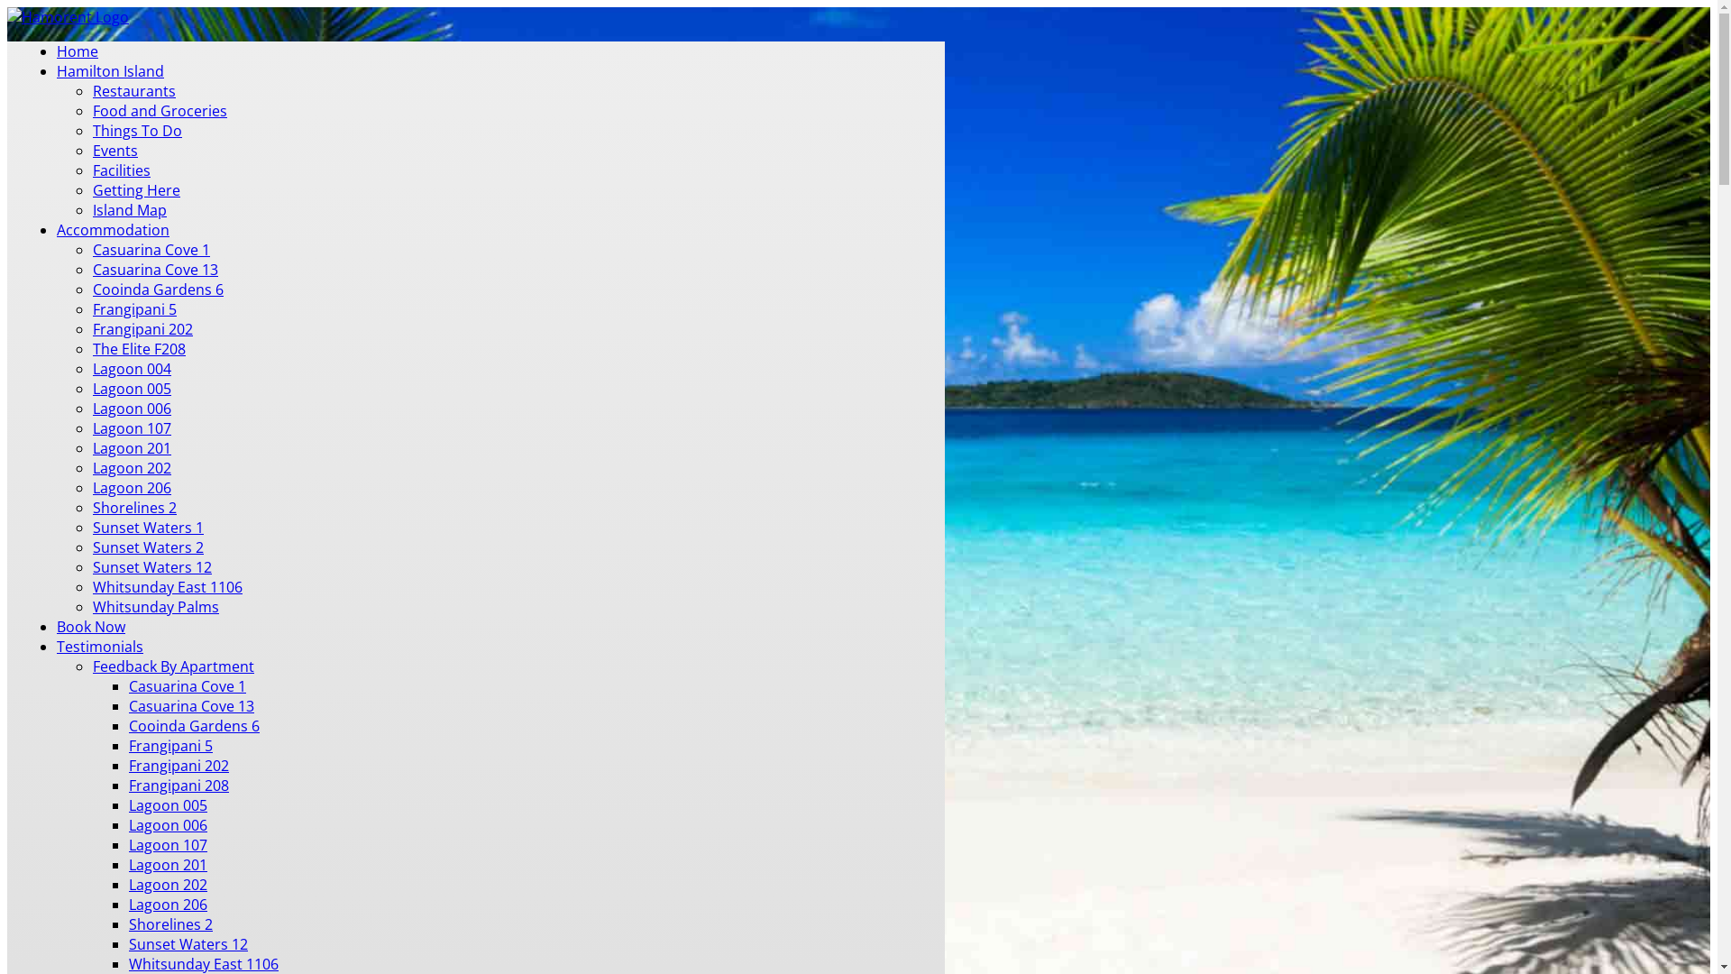 Image resolution: width=1731 pixels, height=974 pixels. I want to click on Home, so click(78, 51).